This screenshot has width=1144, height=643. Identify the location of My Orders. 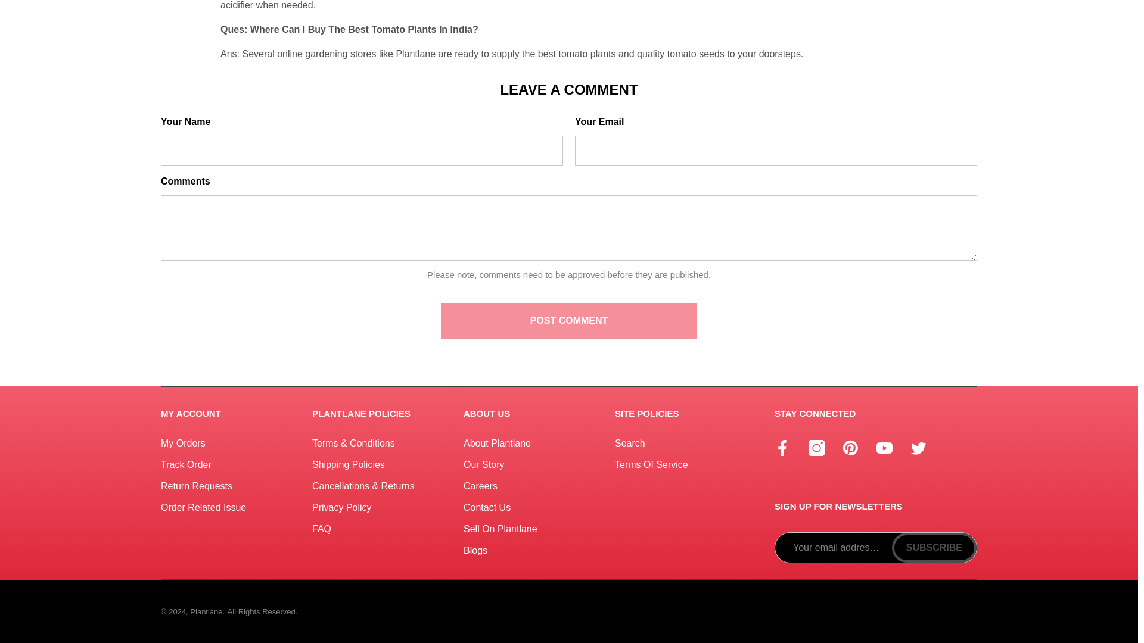
(184, 443).